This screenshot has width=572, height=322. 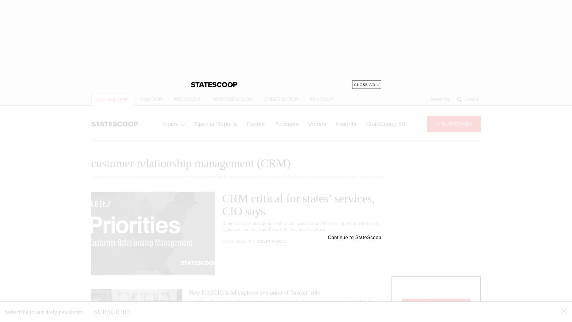 I want to click on CYBERSCOOP, so click(x=281, y=100).